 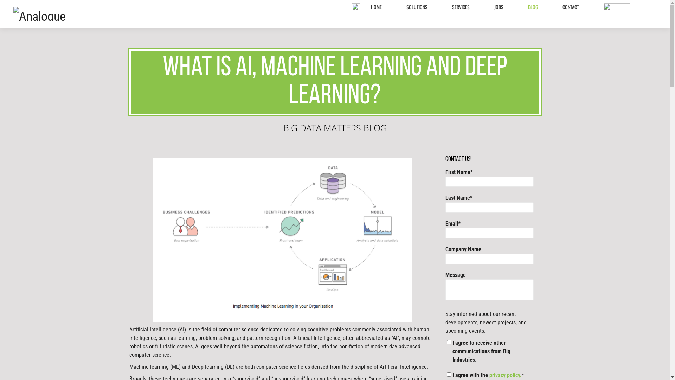 What do you see at coordinates (571, 6) in the screenshot?
I see `CONTACT` at bounding box center [571, 6].